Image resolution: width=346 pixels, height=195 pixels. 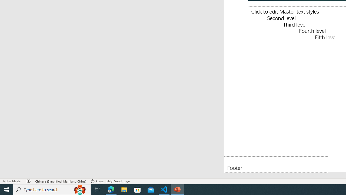 I want to click on Footer, so click(x=276, y=164).